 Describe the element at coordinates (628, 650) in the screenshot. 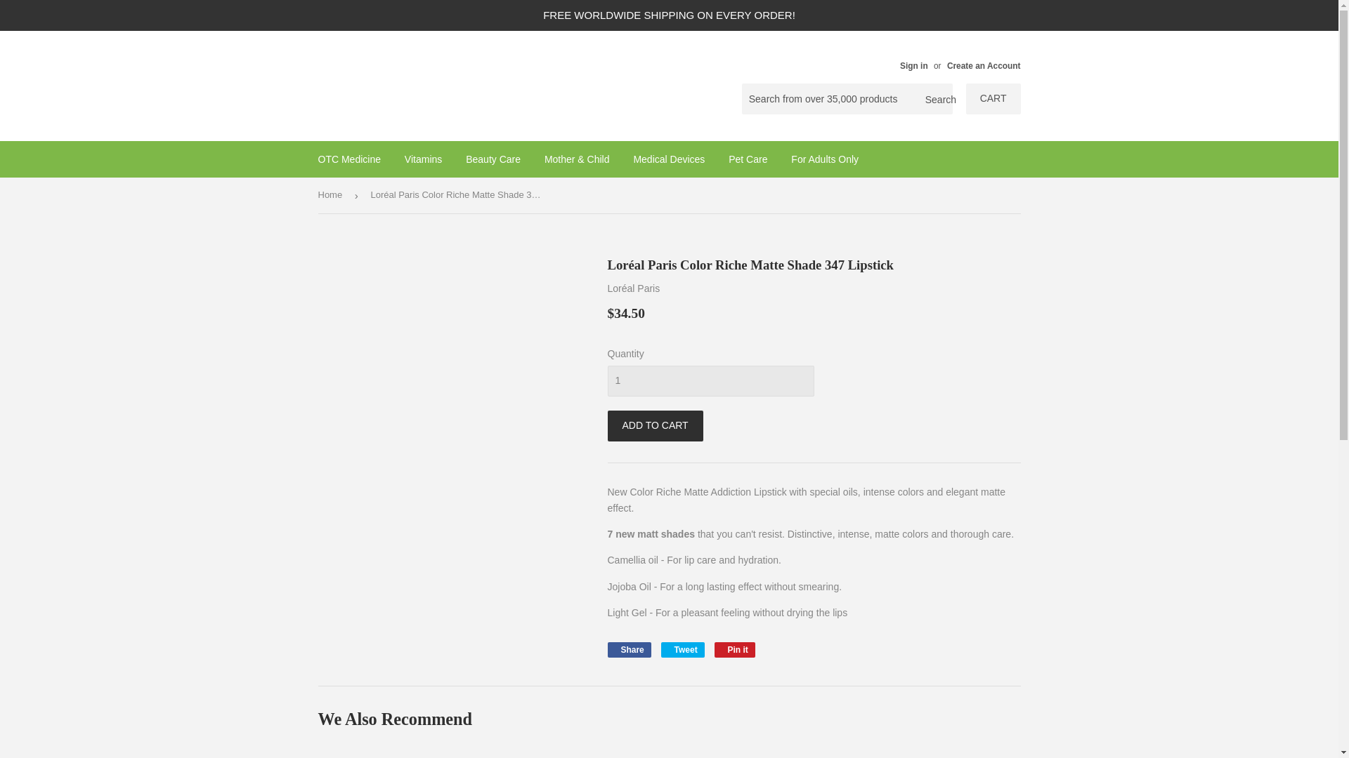

I see `Share on Facebook` at that location.